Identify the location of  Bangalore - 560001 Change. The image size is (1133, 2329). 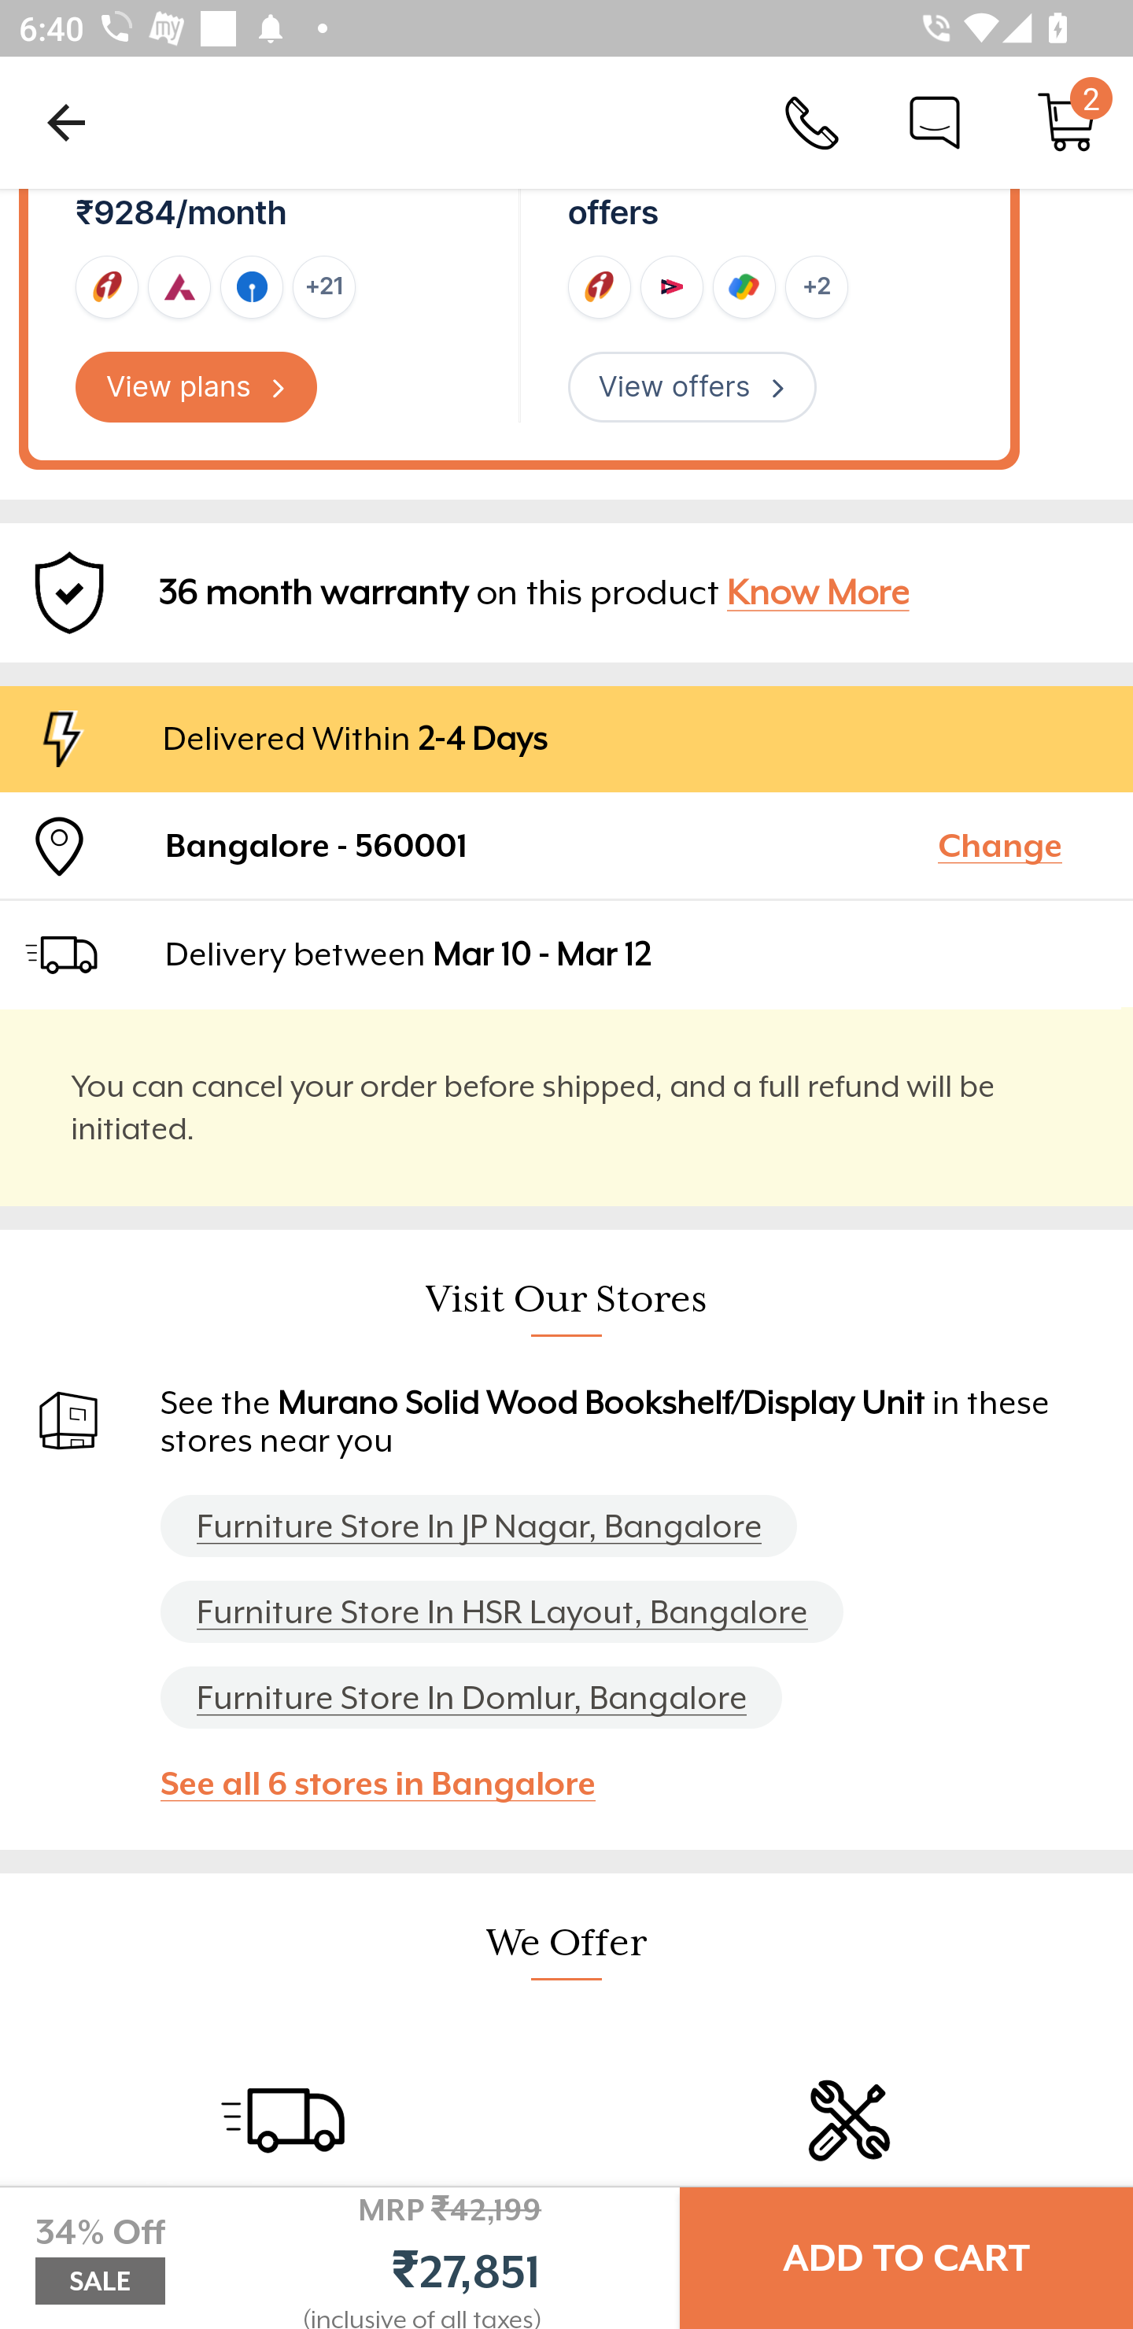
(566, 845).